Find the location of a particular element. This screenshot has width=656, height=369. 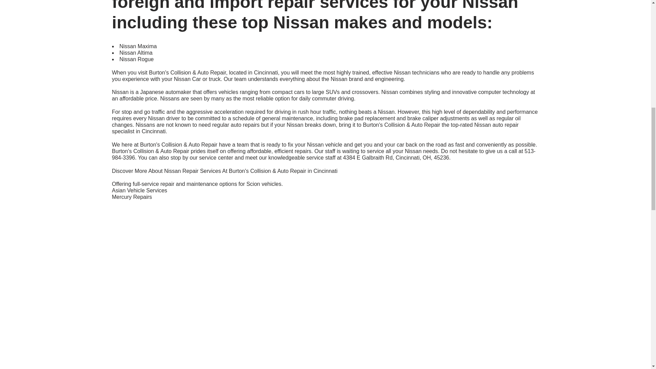

Mercury Repairs is located at coordinates (132, 197).